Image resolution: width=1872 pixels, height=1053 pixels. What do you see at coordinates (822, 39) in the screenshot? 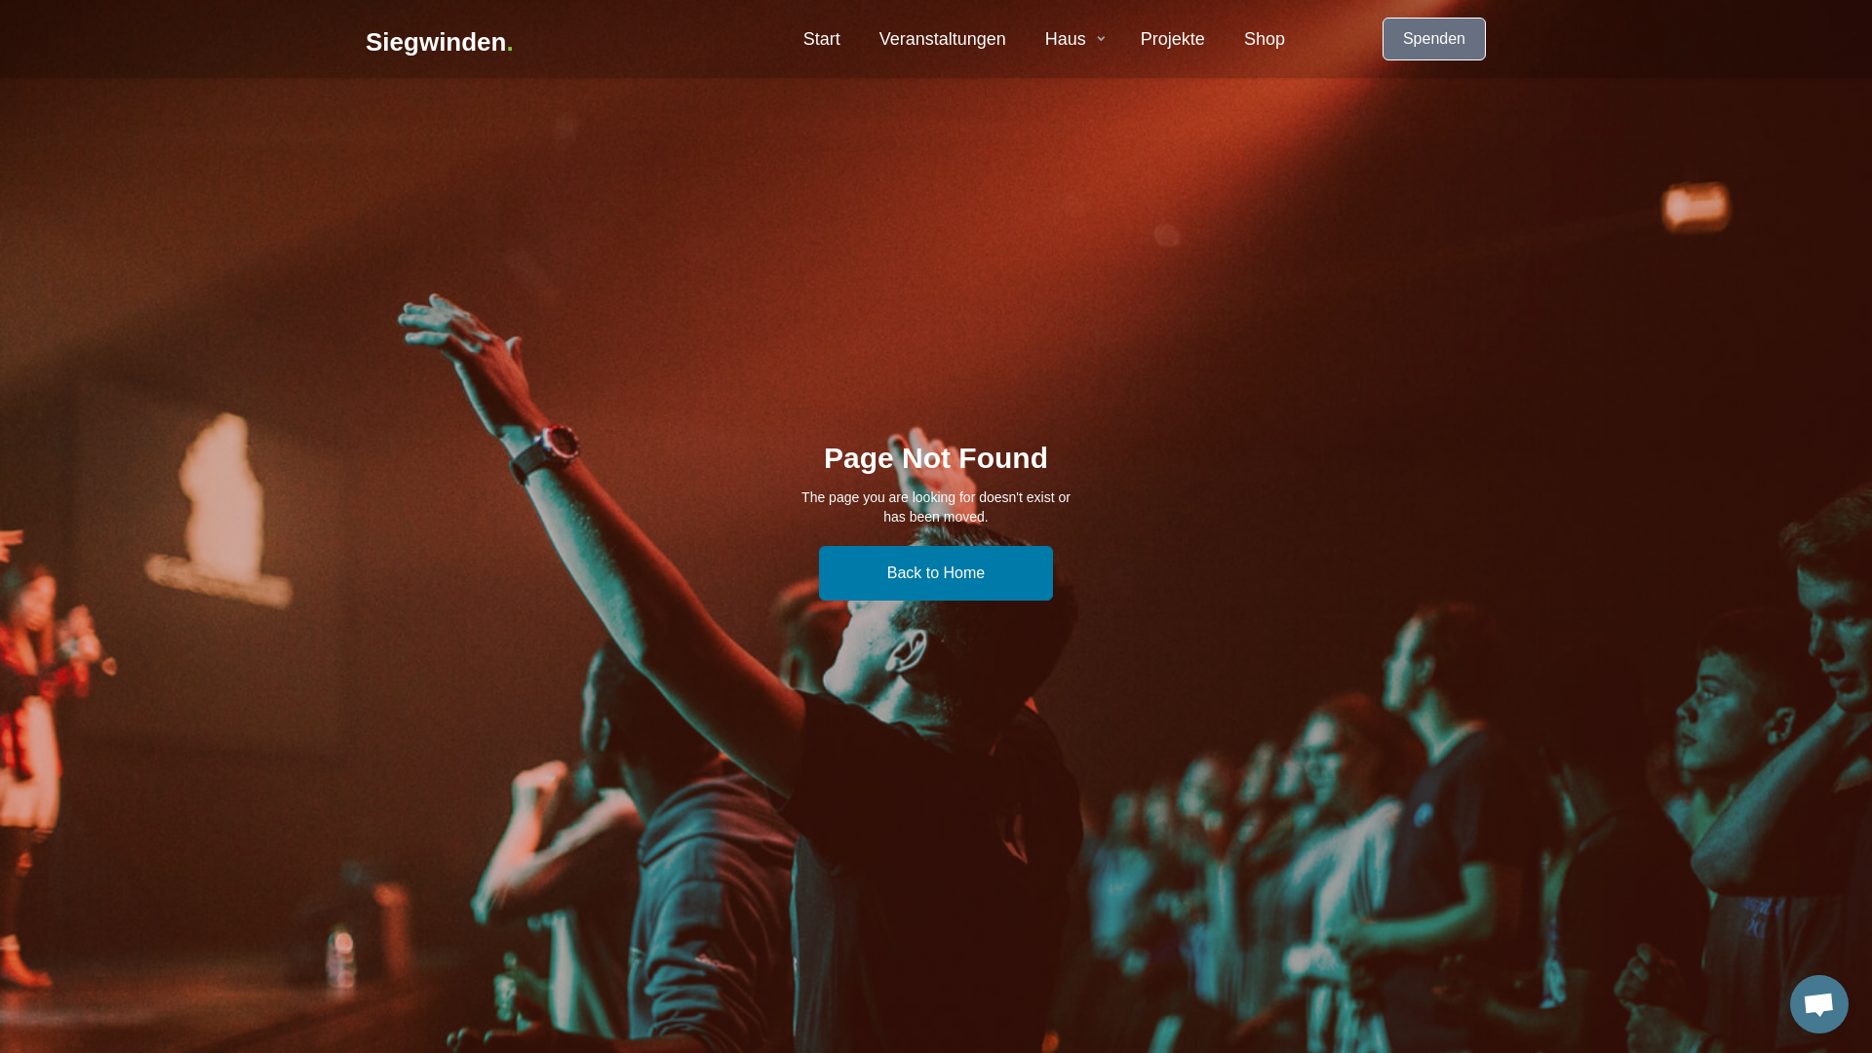
I see `Start` at bounding box center [822, 39].